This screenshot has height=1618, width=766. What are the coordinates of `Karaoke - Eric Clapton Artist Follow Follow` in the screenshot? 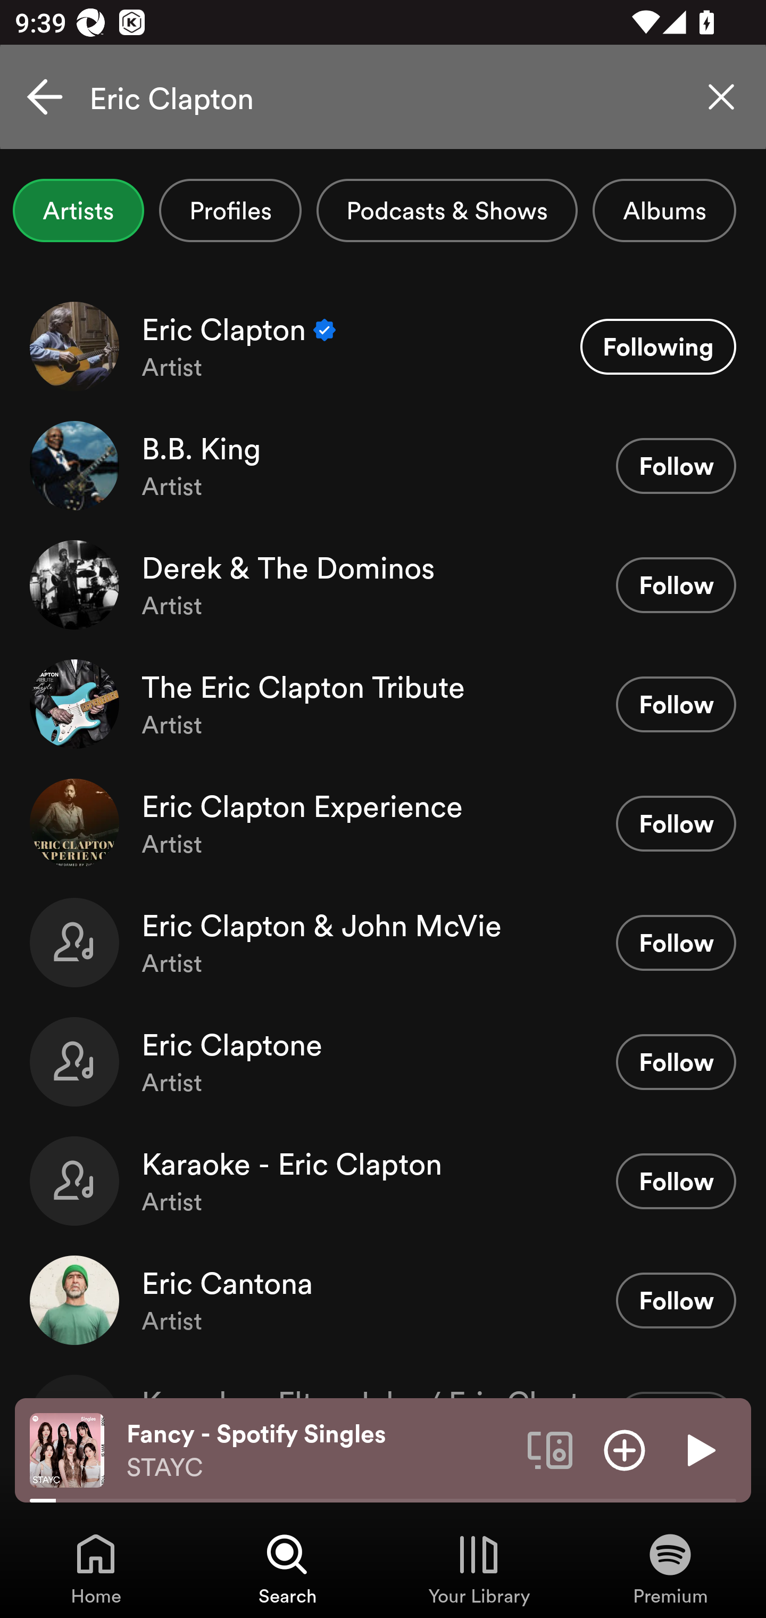 It's located at (383, 1181).